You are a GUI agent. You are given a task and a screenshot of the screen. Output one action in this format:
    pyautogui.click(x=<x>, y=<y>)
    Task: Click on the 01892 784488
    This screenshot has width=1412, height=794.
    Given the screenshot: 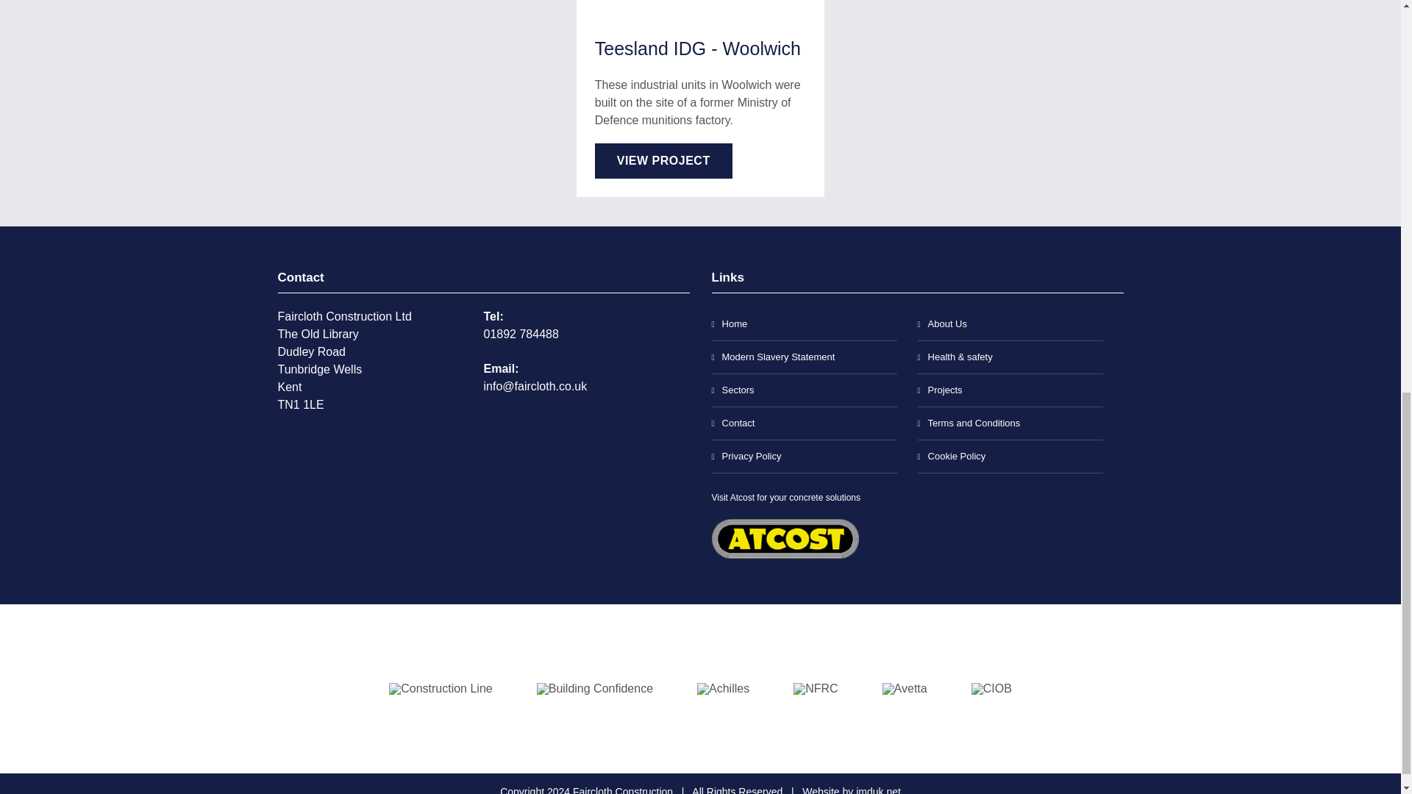 What is the action you would take?
    pyautogui.click(x=521, y=334)
    